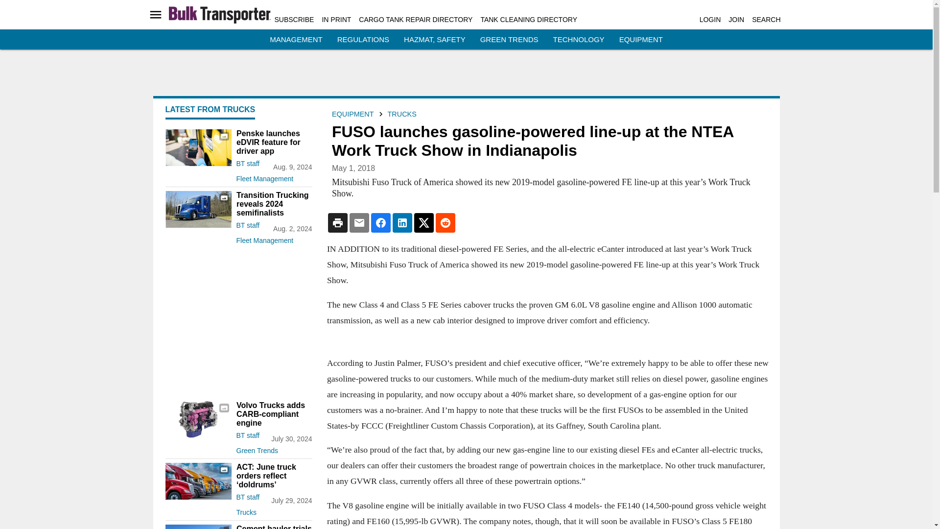  I want to click on MANAGEMENT, so click(296, 39).